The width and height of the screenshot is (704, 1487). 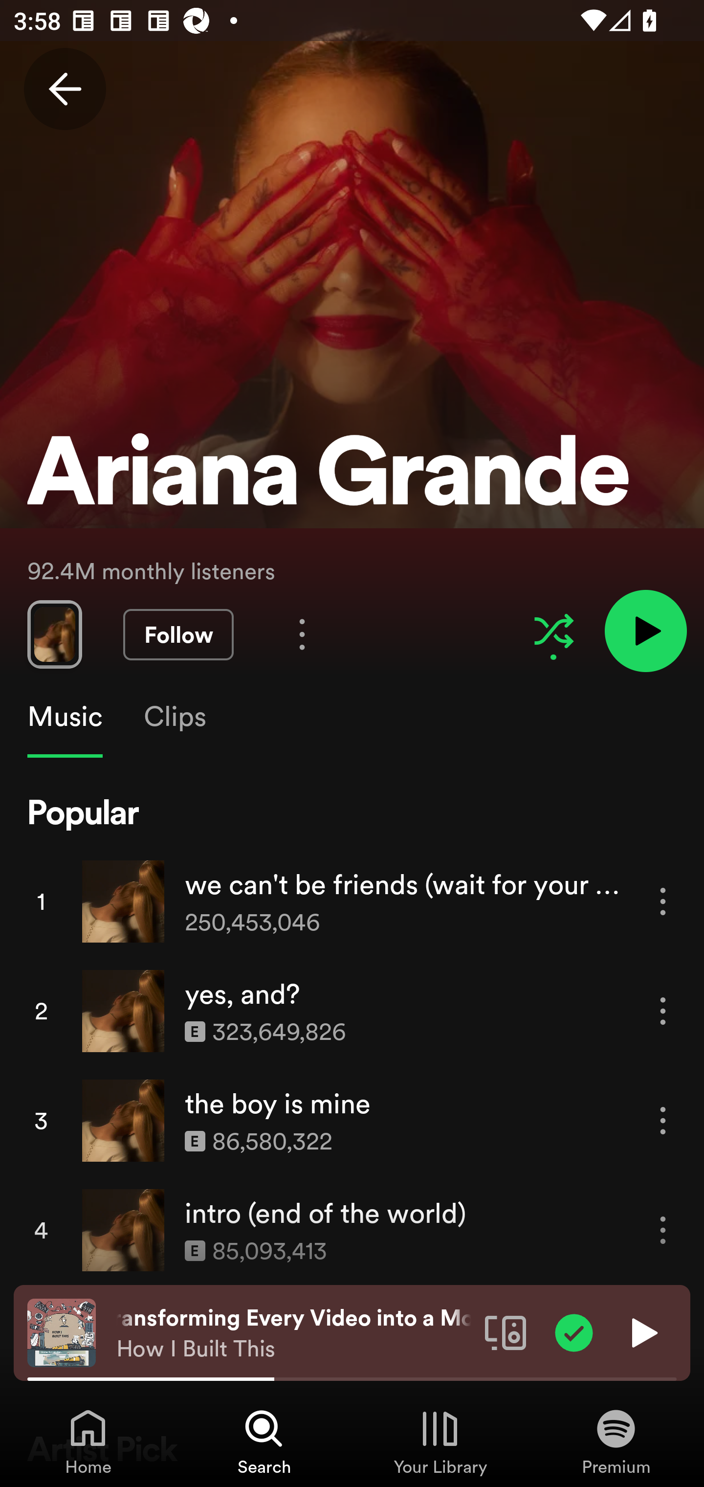 What do you see at coordinates (574, 1332) in the screenshot?
I see `Item added` at bounding box center [574, 1332].